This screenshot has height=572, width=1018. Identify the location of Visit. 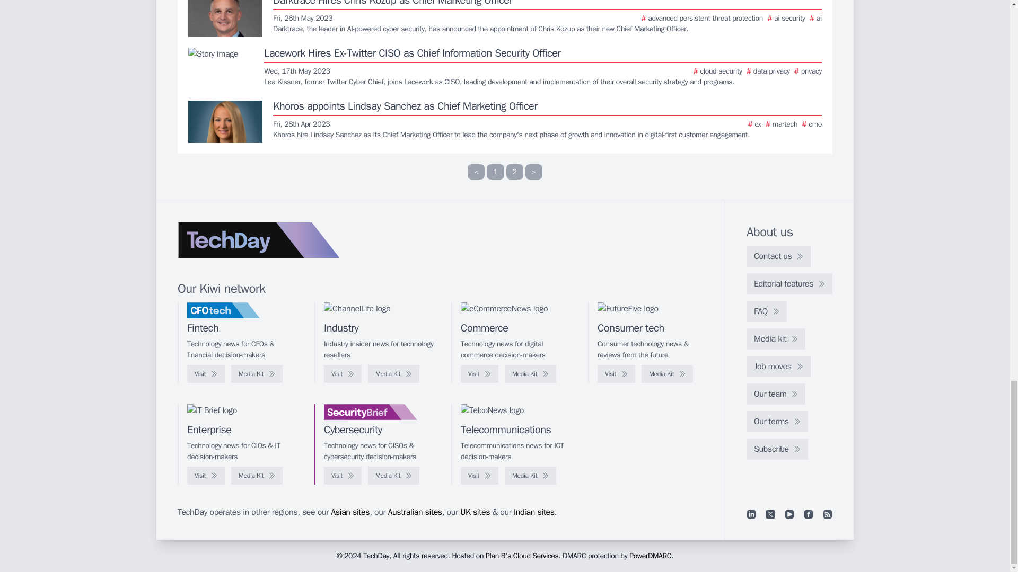
(343, 374).